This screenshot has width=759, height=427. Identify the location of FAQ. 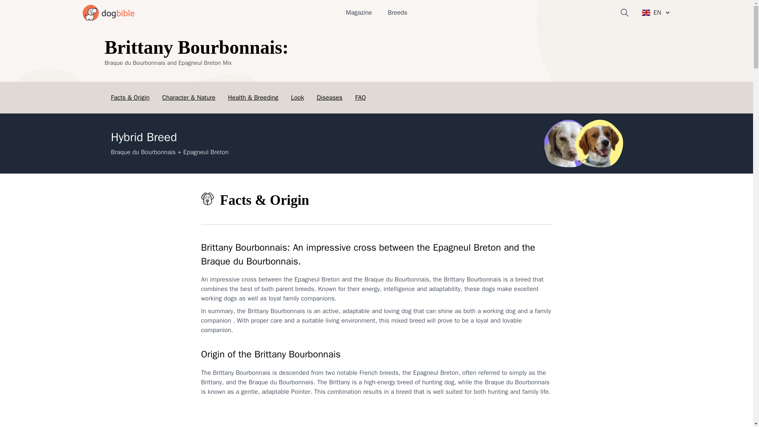
(361, 97).